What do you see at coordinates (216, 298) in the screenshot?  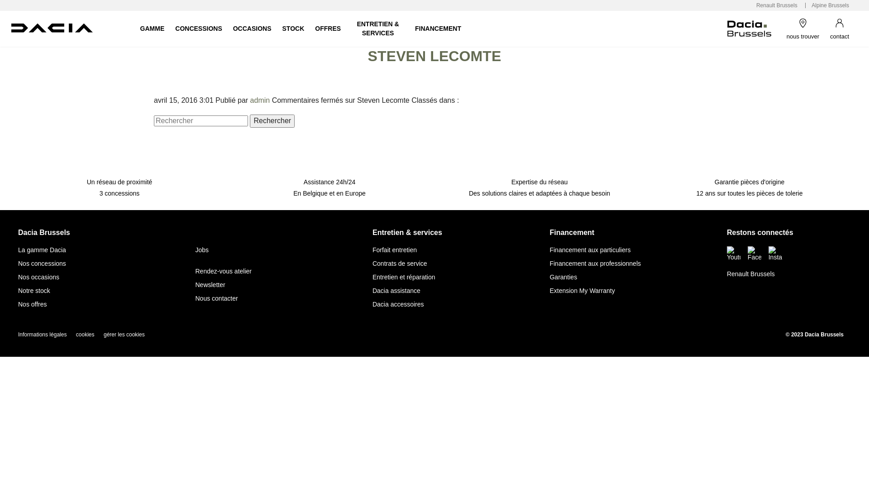 I see `Nous contacter` at bounding box center [216, 298].